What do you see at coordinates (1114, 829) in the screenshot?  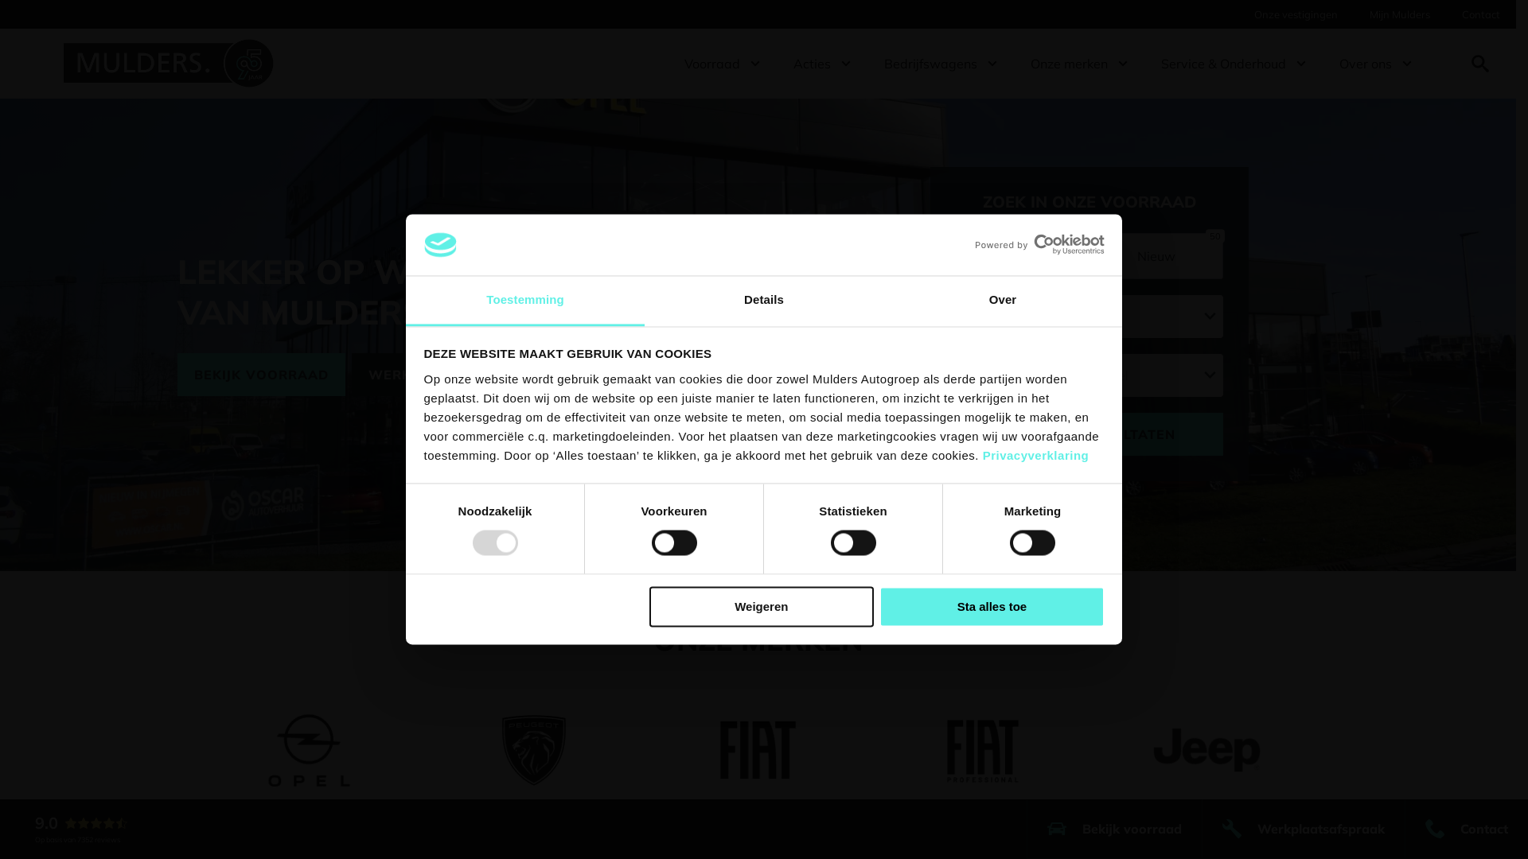 I see `Bekijk voorraad` at bounding box center [1114, 829].